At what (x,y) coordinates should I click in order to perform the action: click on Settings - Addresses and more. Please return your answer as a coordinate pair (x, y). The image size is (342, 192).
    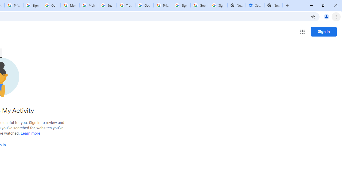
    Looking at the image, I should click on (255, 5).